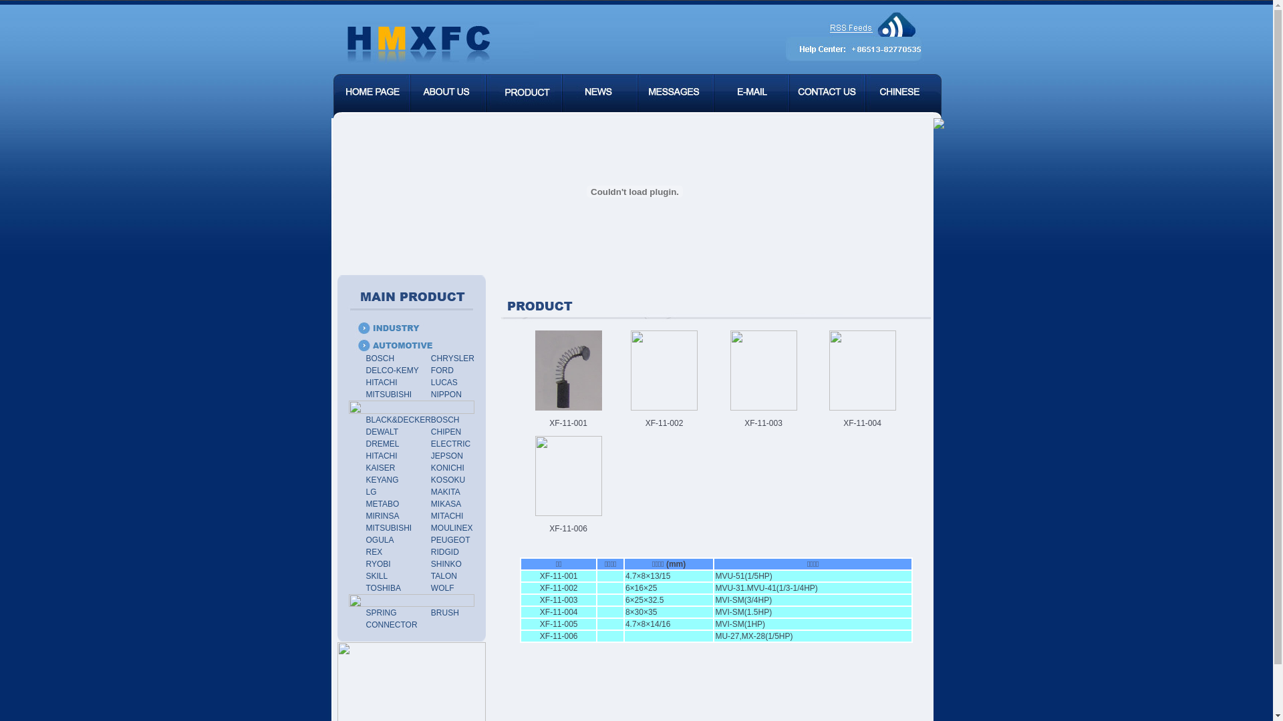 The width and height of the screenshot is (1283, 721). I want to click on KEYANG, so click(382, 480).